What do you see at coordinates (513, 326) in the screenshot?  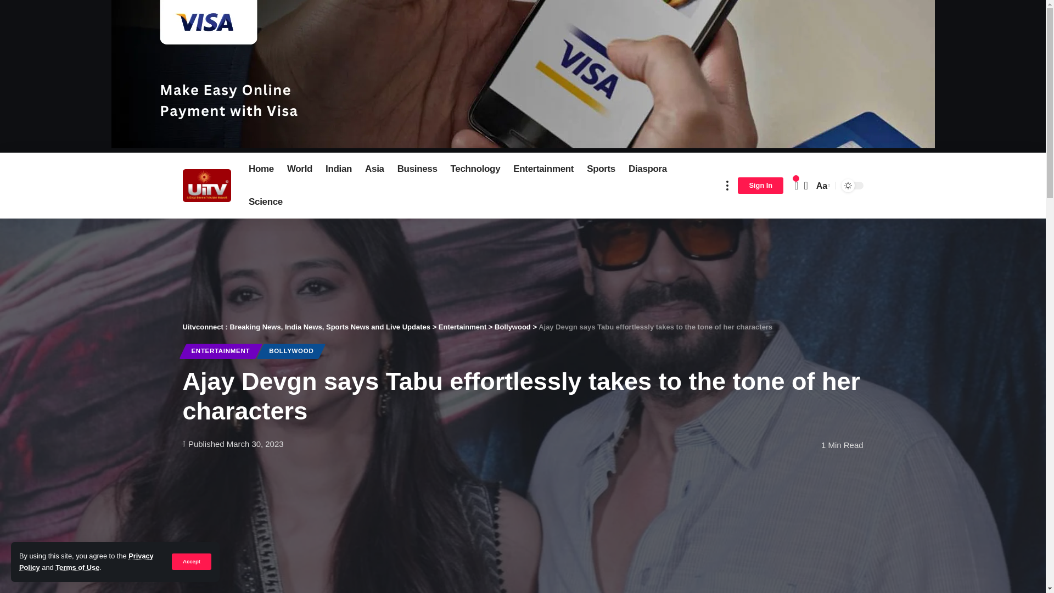 I see `Go to the Bollywood Category archives.` at bounding box center [513, 326].